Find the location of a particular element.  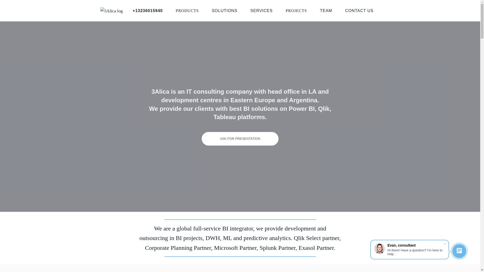

ASK FOR PRESENTATION is located at coordinates (240, 139).